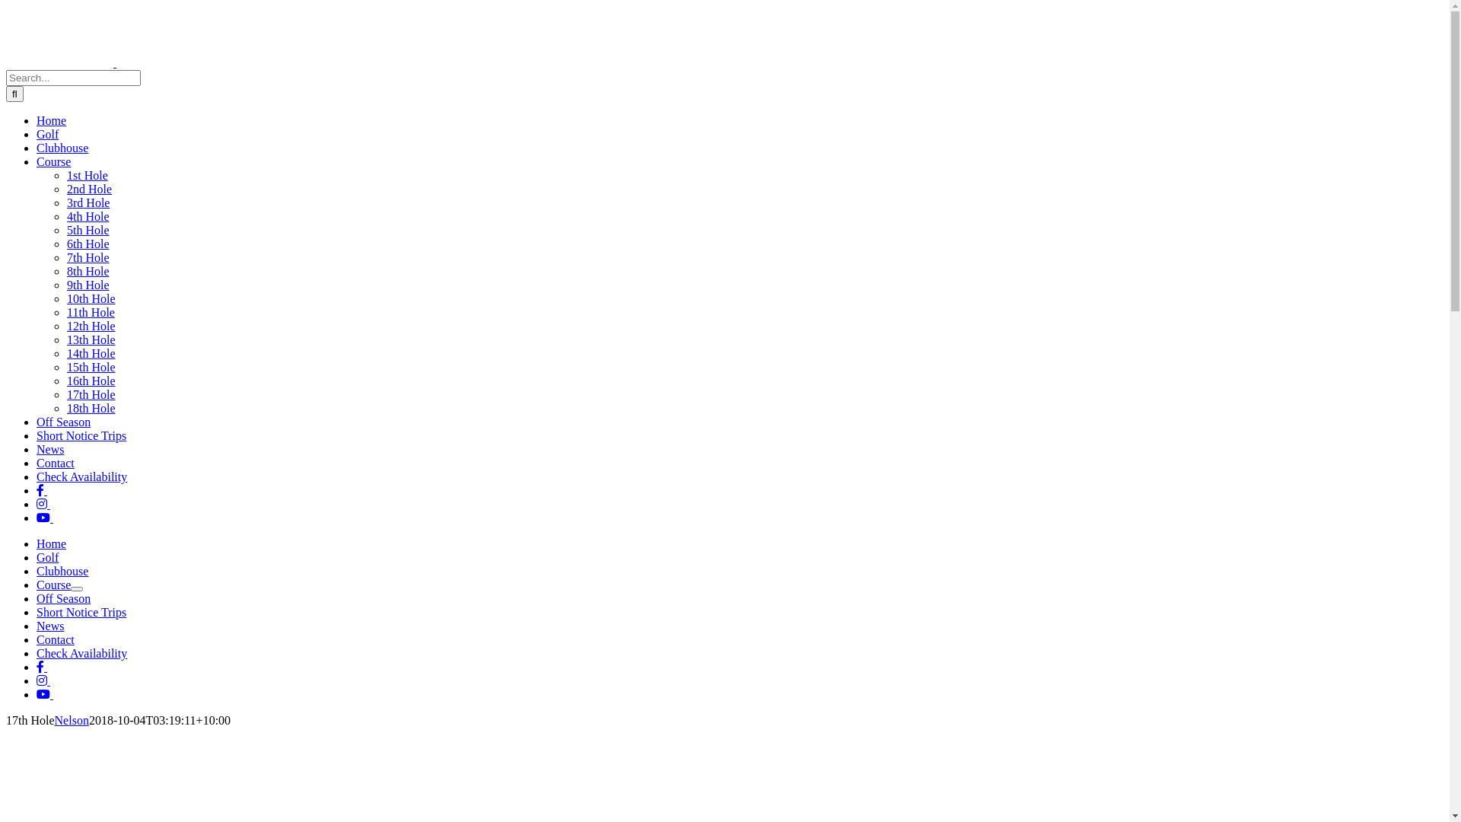 Image resolution: width=1461 pixels, height=822 pixels. Describe the element at coordinates (53, 161) in the screenshot. I see `Course` at that location.